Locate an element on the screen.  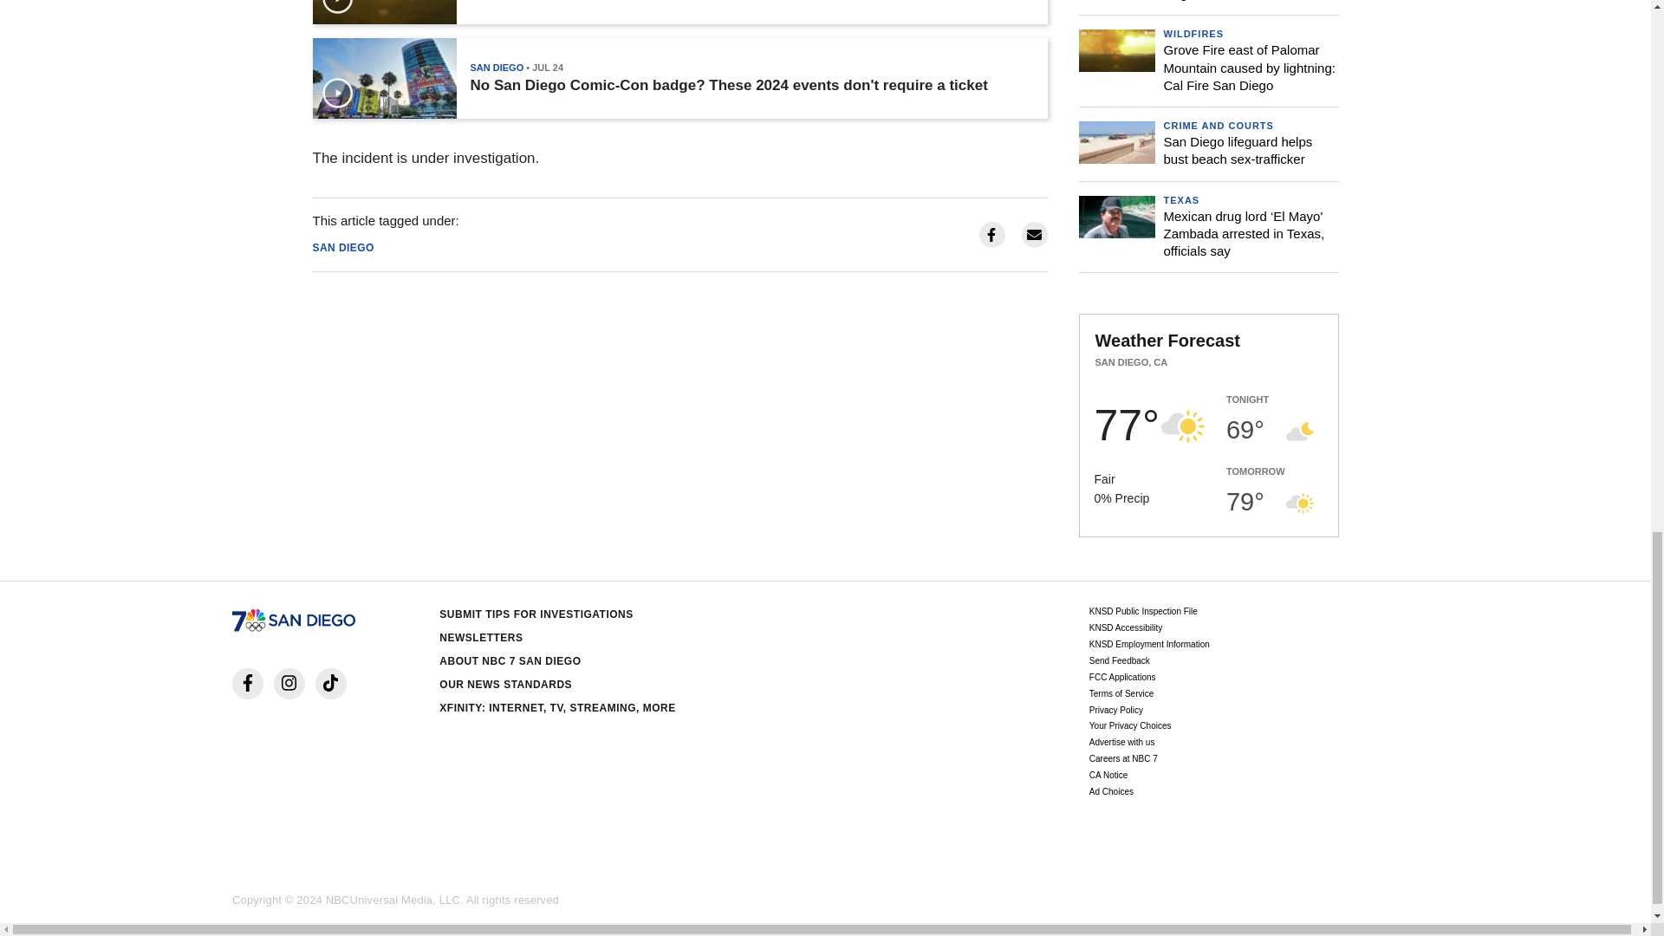
SAN DIEGO is located at coordinates (496, 68).